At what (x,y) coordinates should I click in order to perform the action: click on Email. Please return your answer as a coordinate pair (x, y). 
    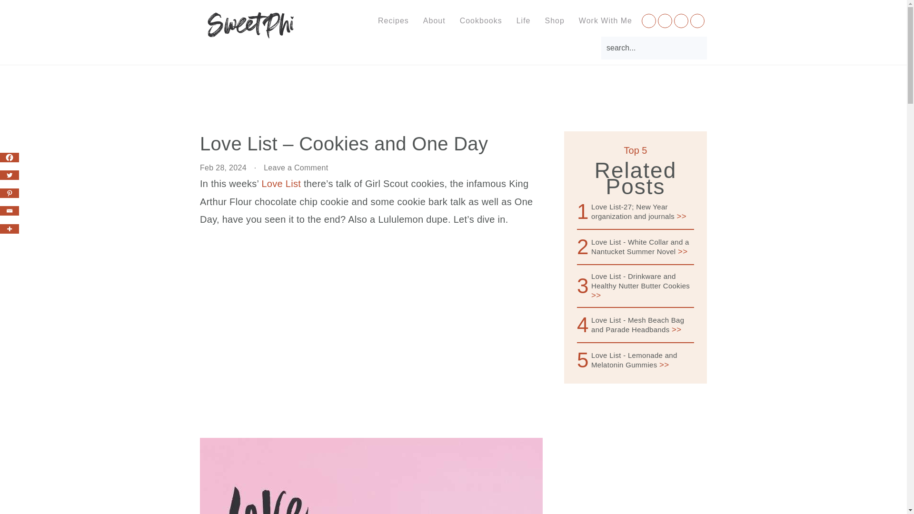
    Looking at the image, I should click on (10, 210).